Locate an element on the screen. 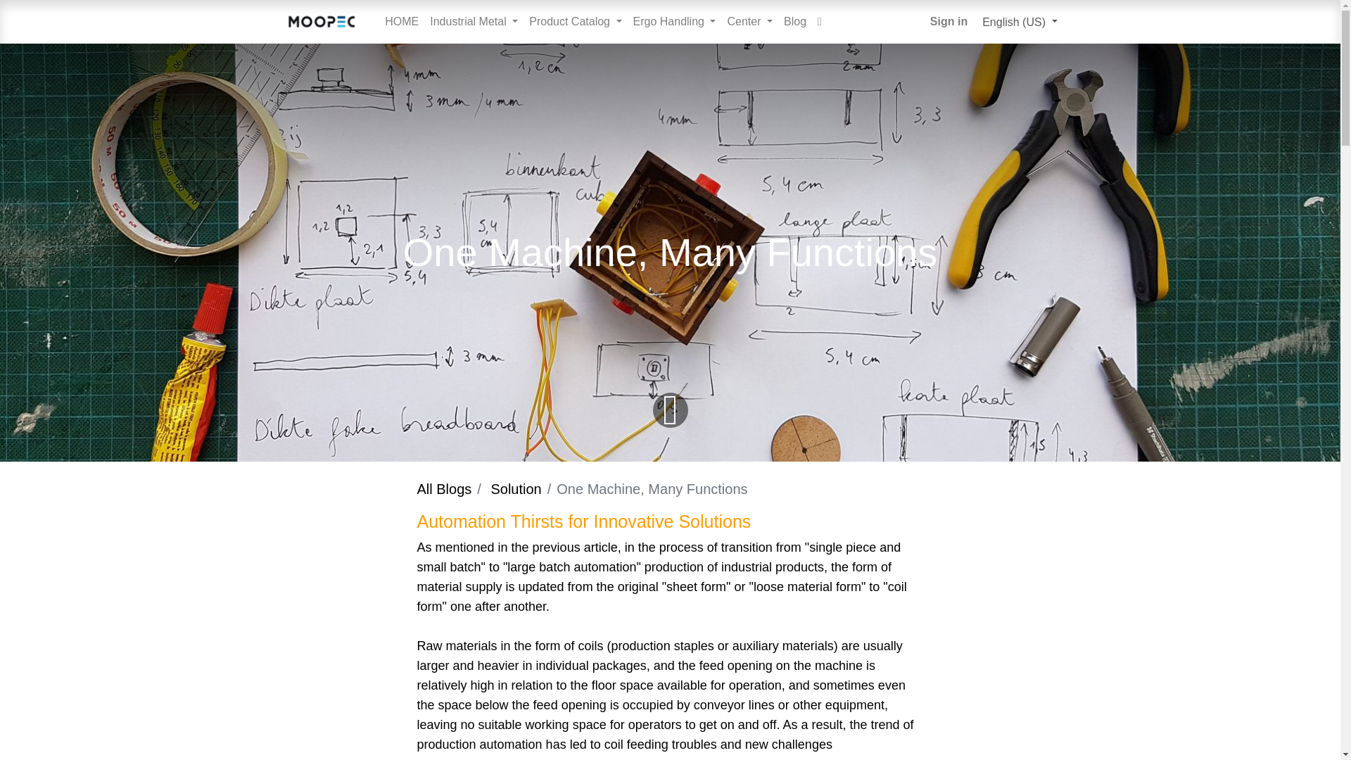 Image resolution: width=1351 pixels, height=760 pixels. Sign in is located at coordinates (949, 21).